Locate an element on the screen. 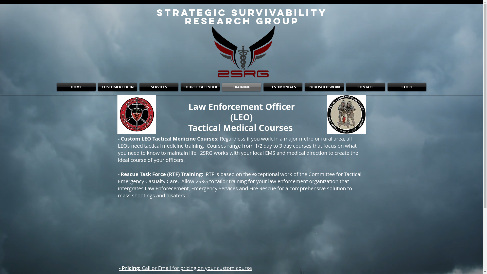 This screenshot has width=487, height=274. CONTACT is located at coordinates (366, 87).